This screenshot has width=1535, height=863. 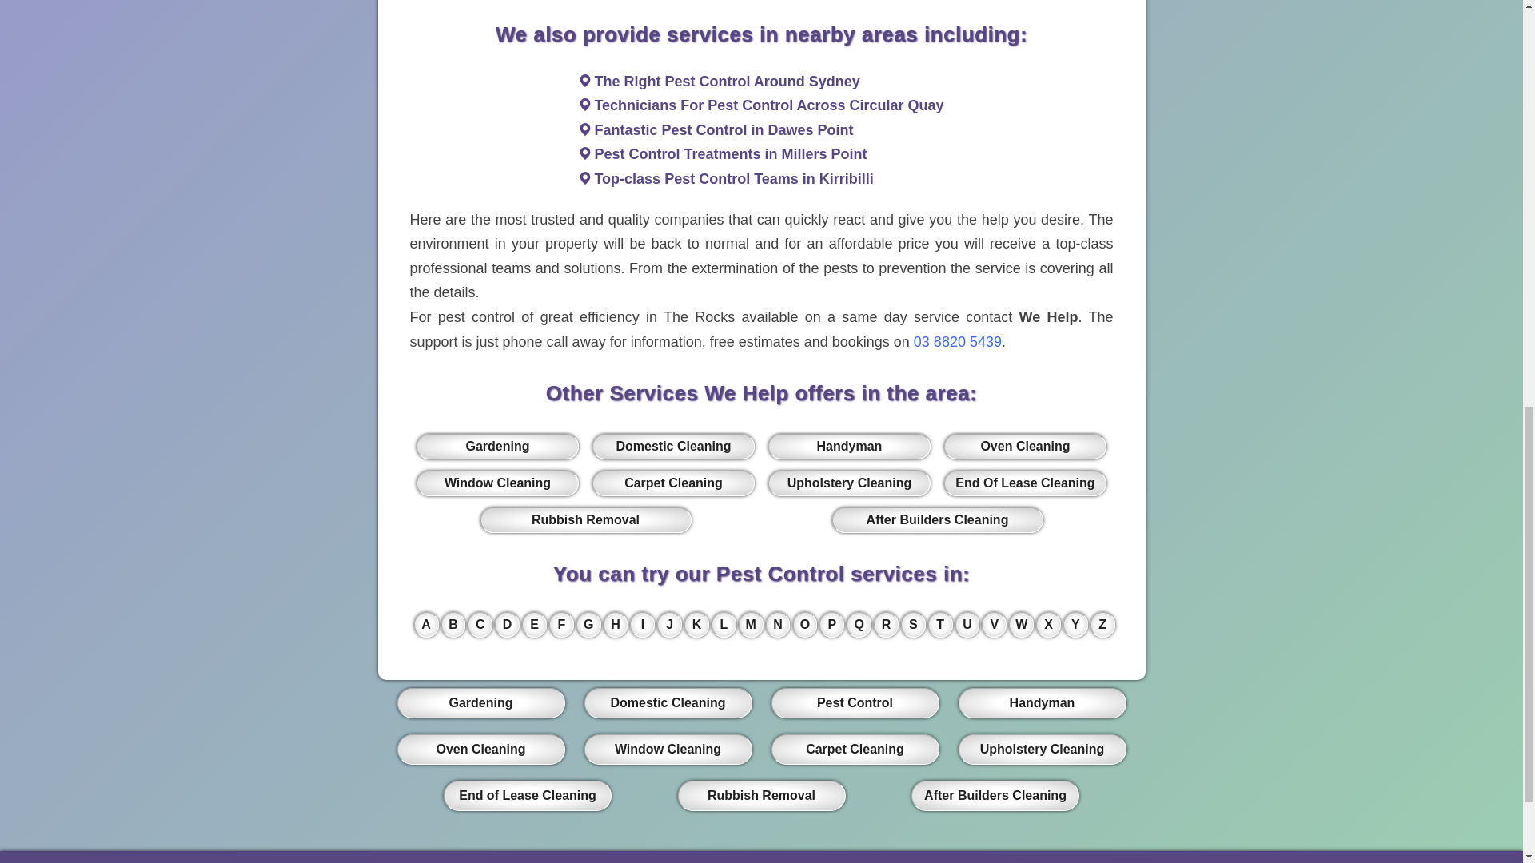 I want to click on Technicians For Pest Control Across Circular Quay, so click(x=769, y=105).